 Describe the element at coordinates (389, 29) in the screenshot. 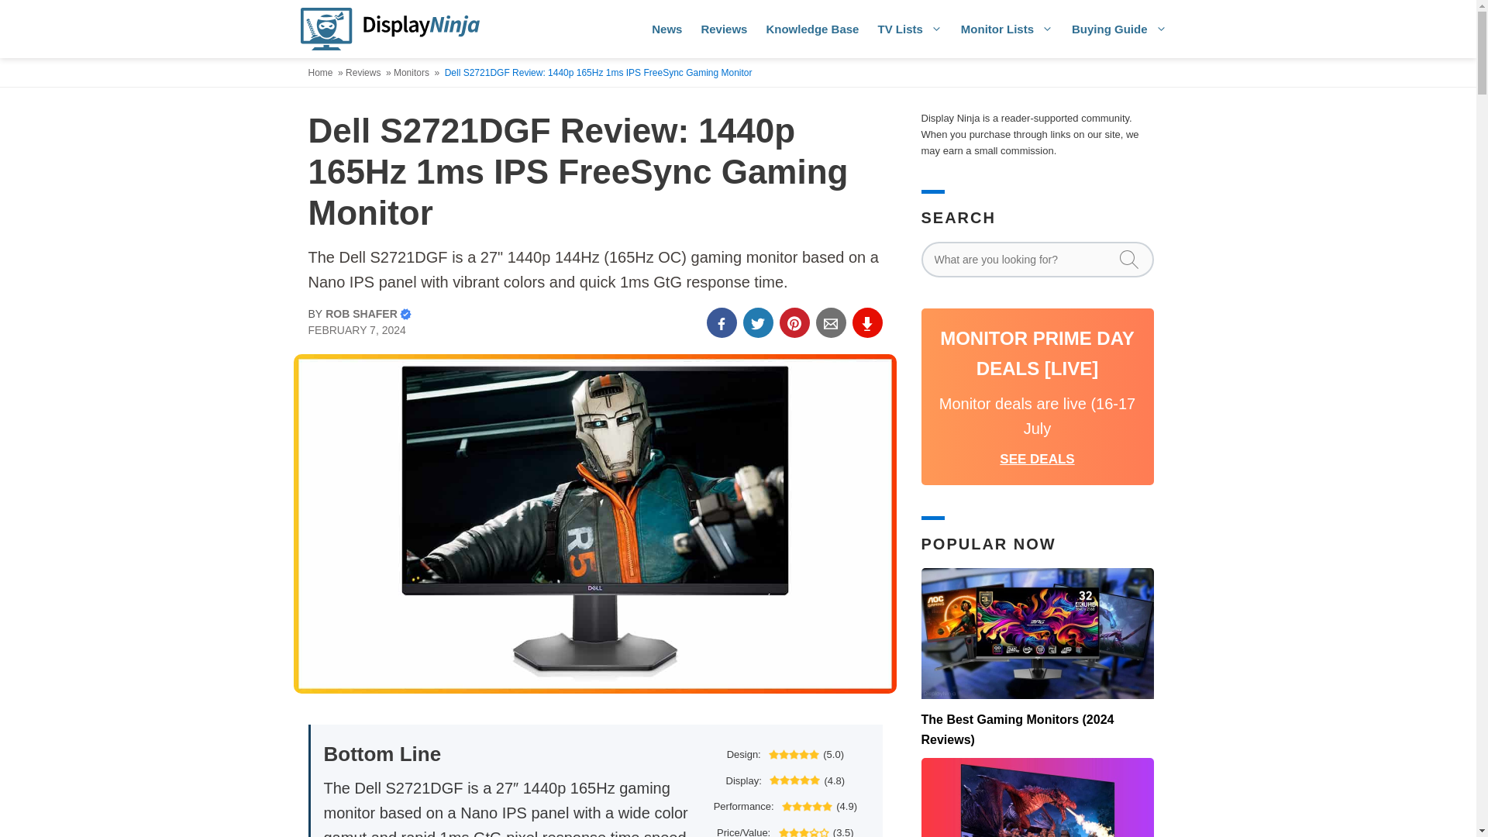

I see `Display Ninja` at that location.